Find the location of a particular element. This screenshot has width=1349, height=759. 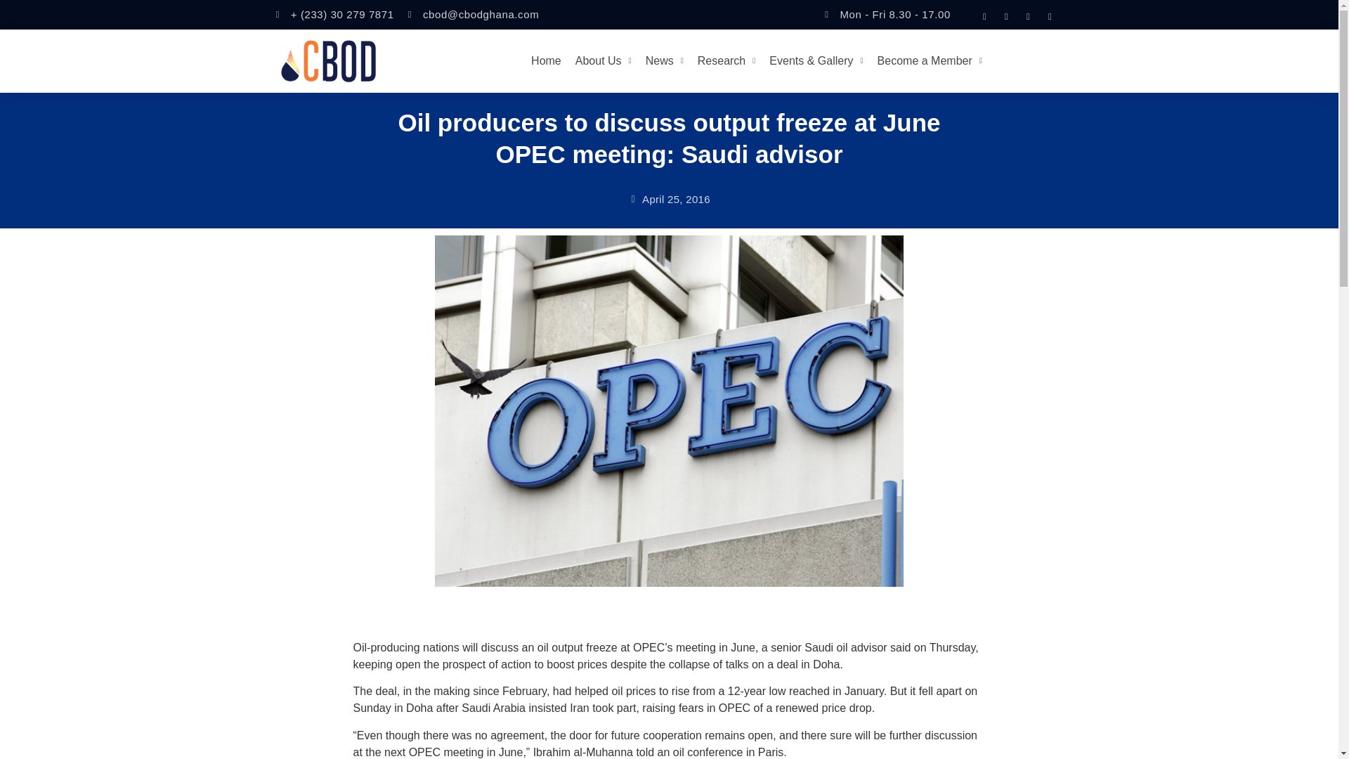

Become a Member is located at coordinates (929, 60).